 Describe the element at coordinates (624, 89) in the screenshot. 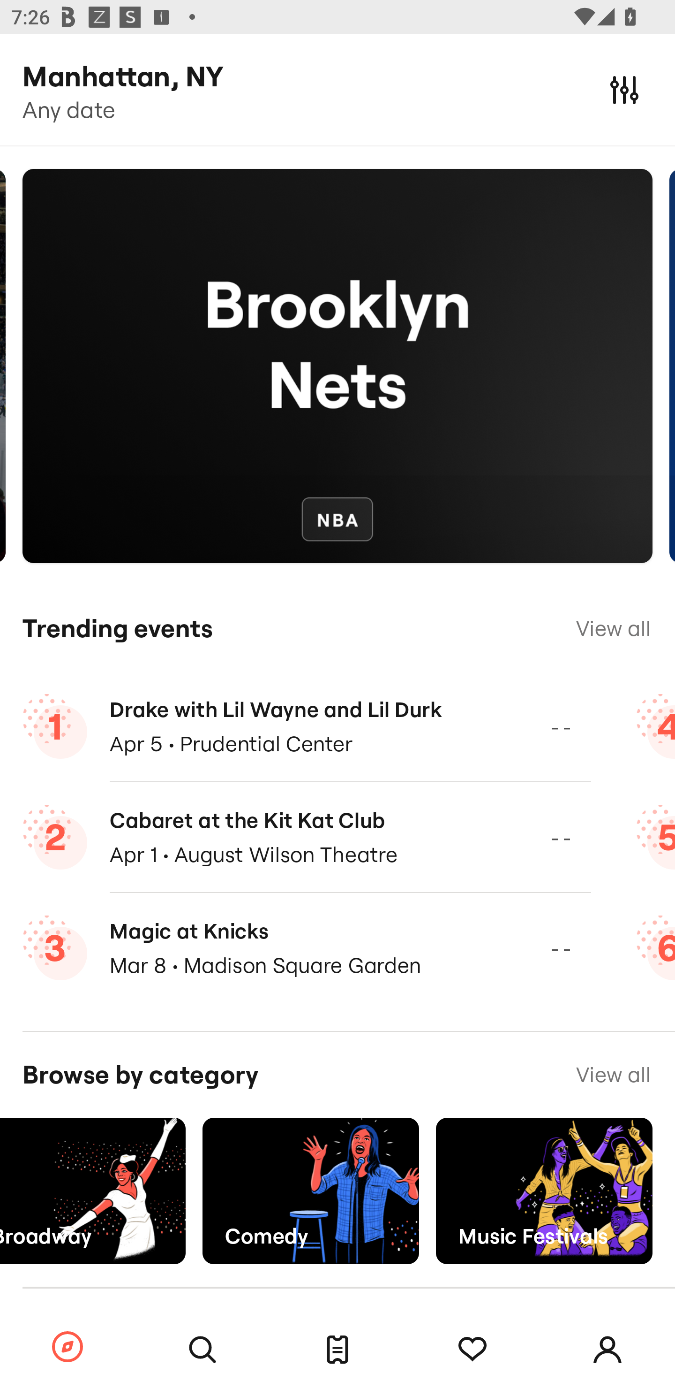

I see `Filters` at that location.